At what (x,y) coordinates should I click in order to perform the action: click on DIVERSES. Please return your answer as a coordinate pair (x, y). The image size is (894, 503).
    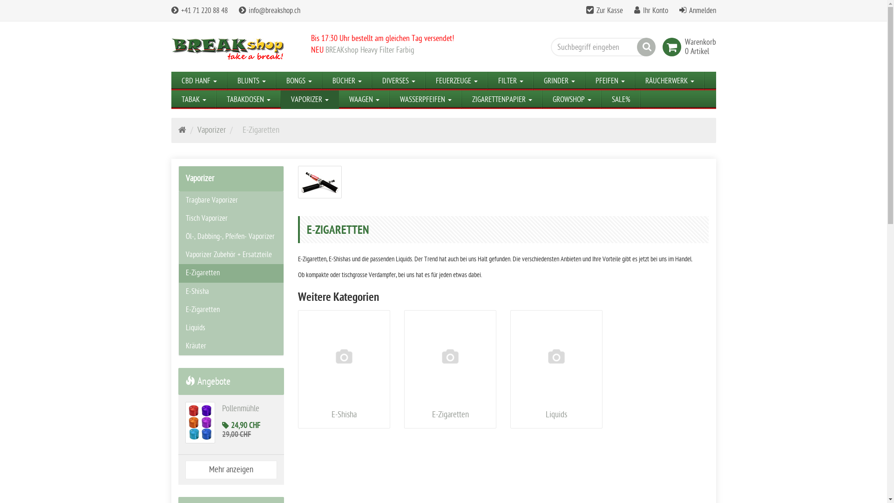
    Looking at the image, I should click on (399, 81).